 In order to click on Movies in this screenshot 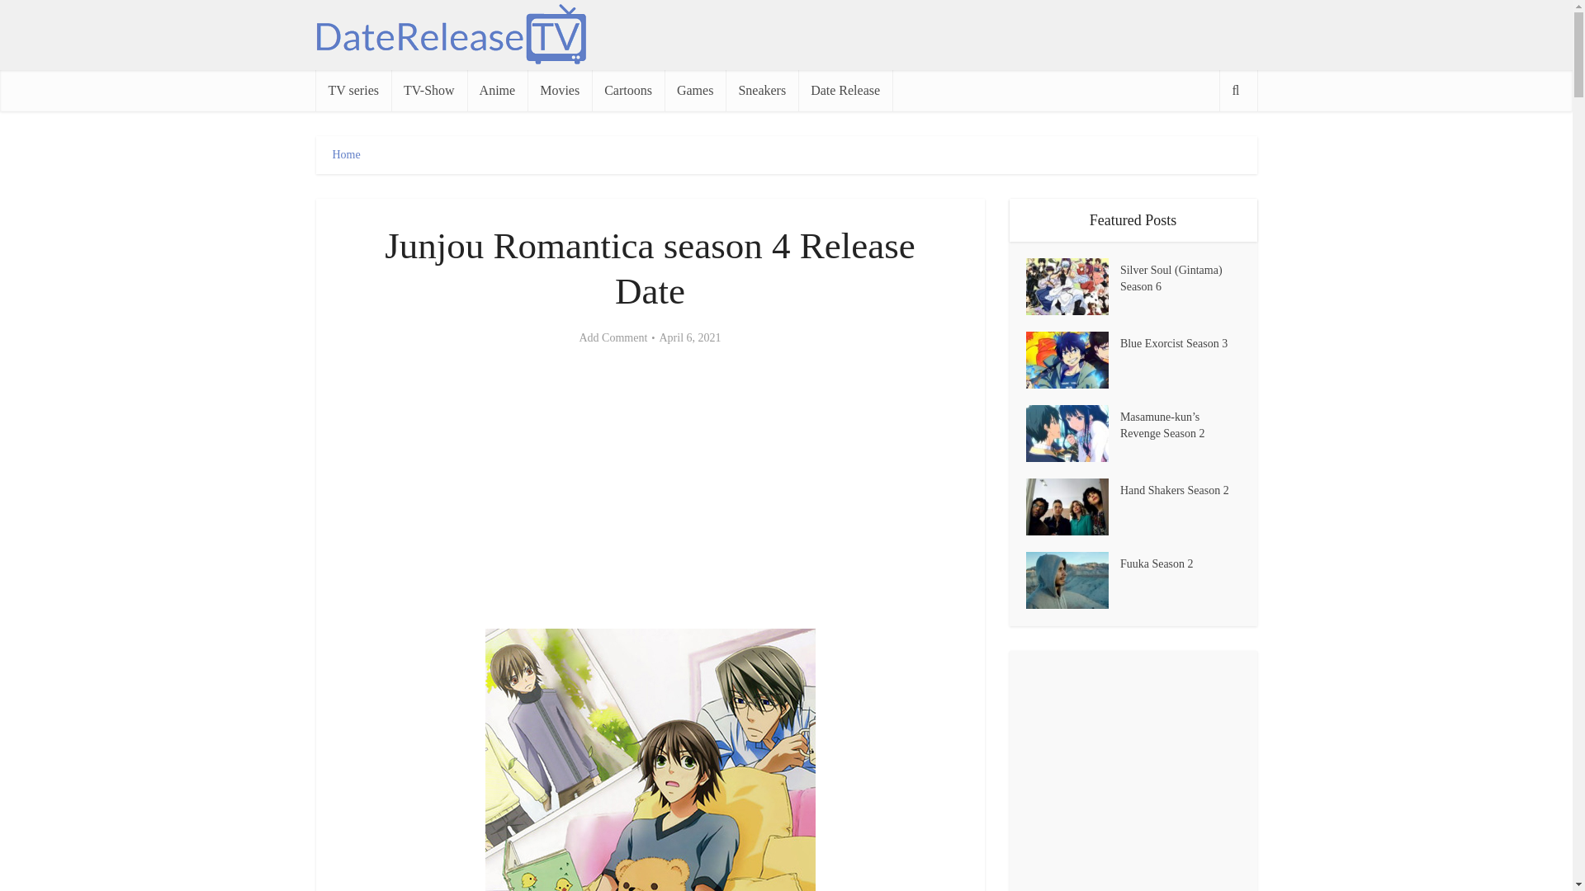, I will do `click(560, 91)`.